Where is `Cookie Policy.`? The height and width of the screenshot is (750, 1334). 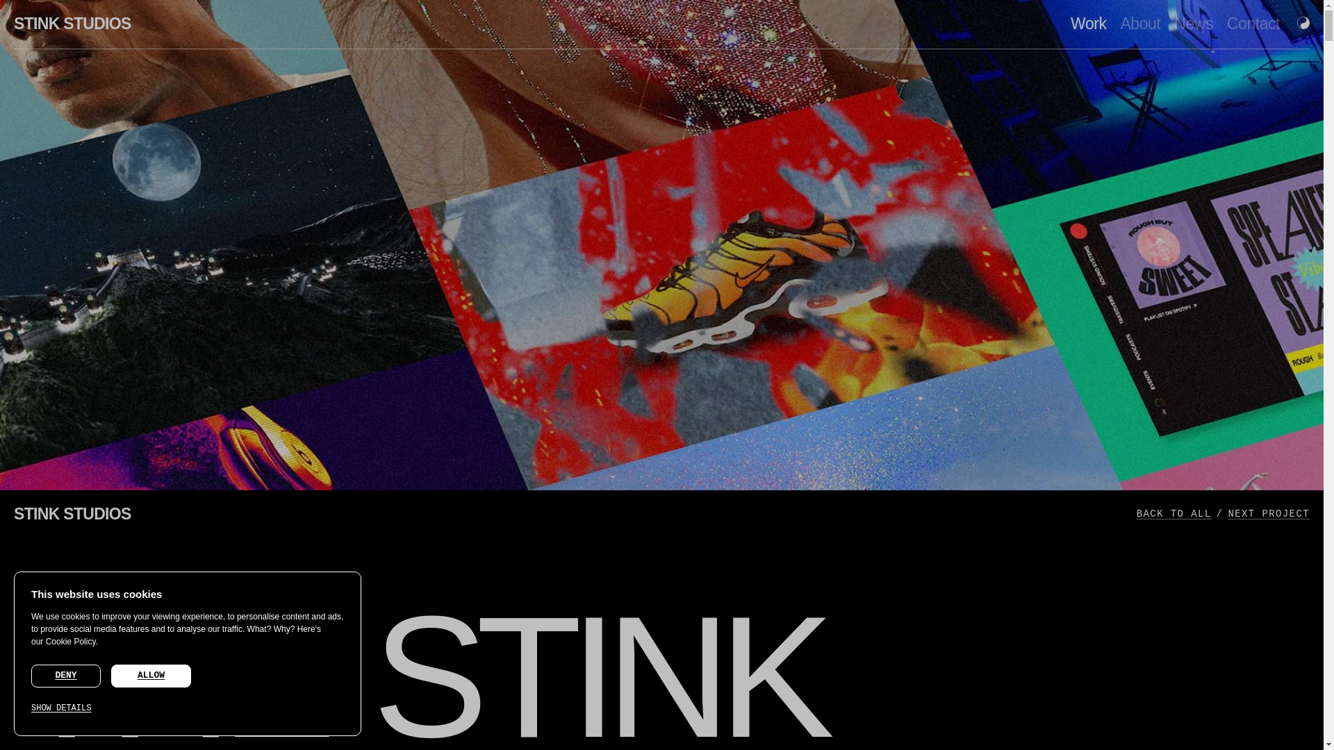
Cookie Policy. is located at coordinates (71, 647).